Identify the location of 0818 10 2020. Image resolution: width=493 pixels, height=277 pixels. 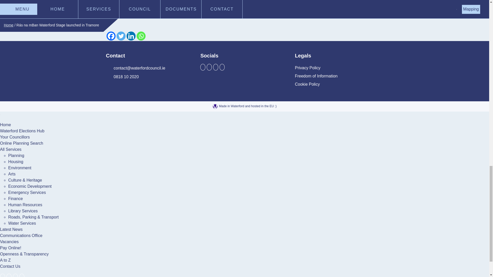
(122, 77).